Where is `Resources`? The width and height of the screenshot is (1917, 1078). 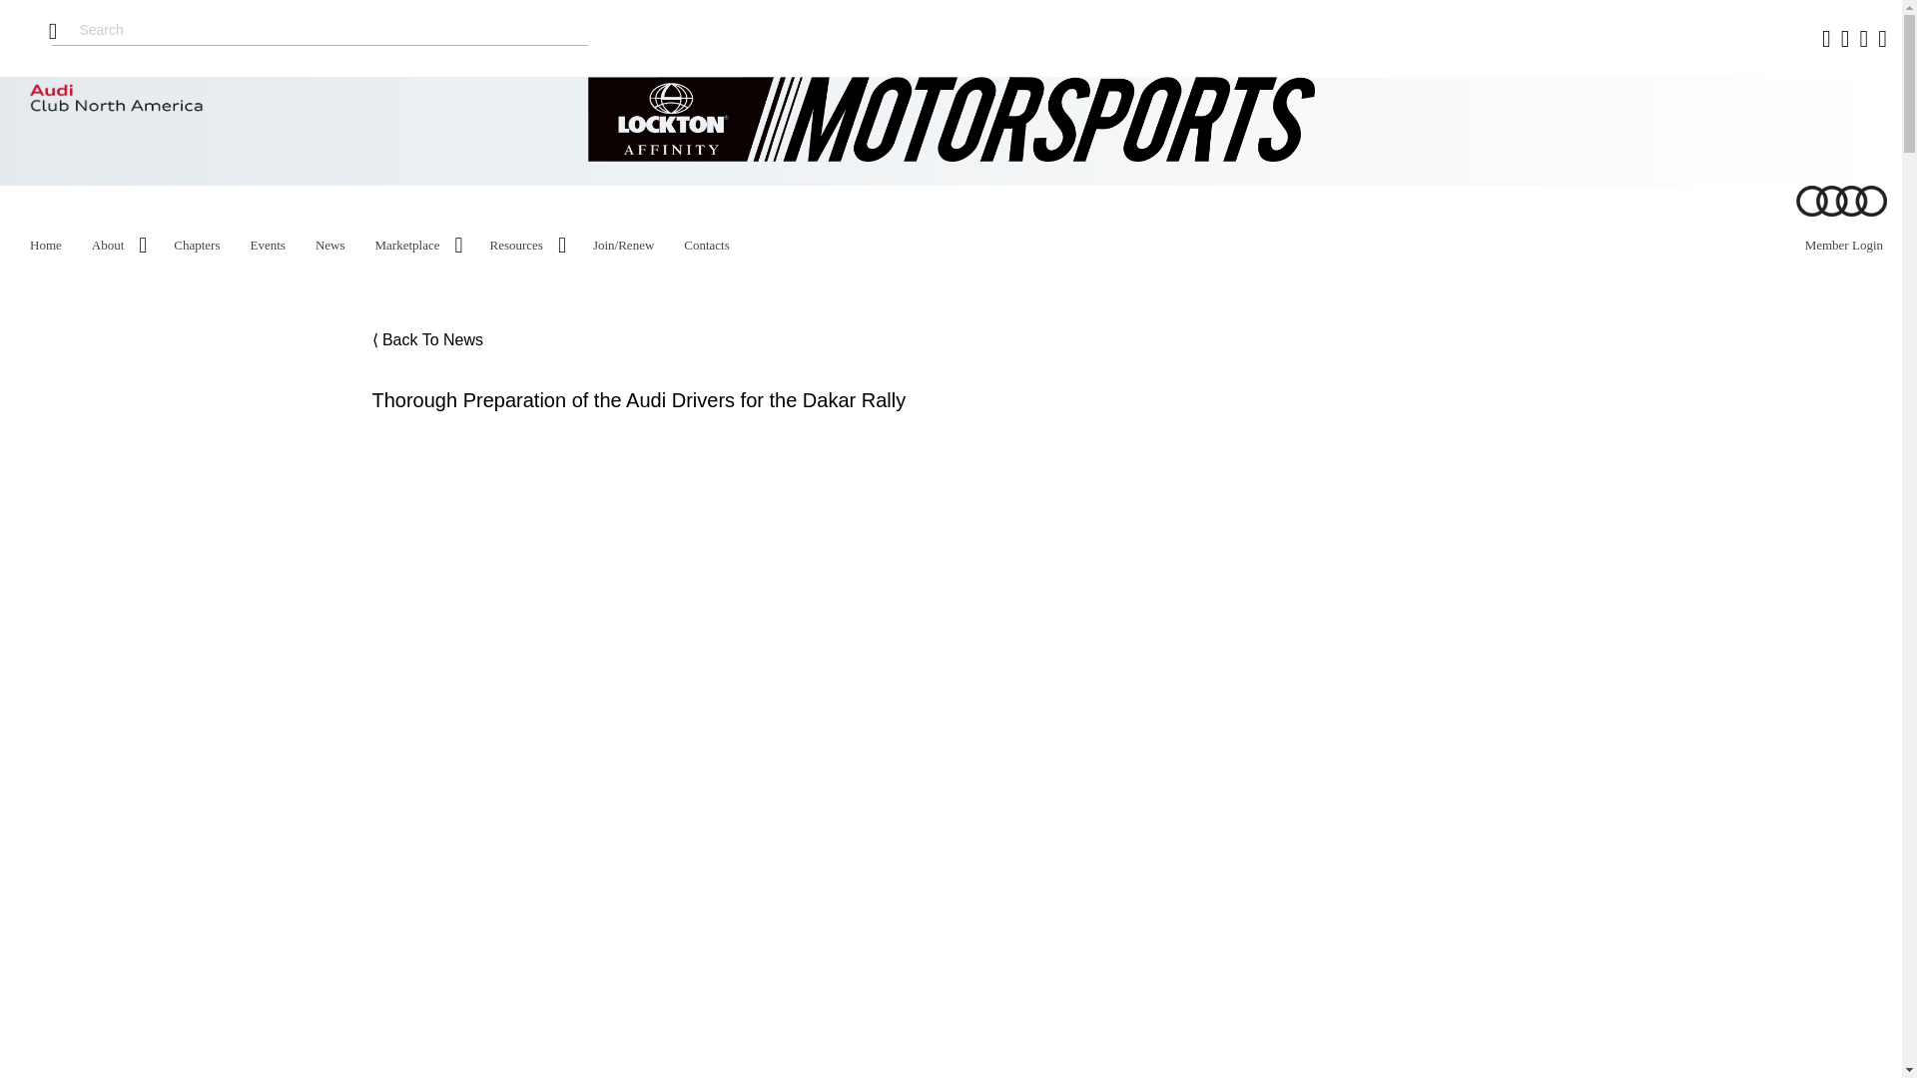
Resources is located at coordinates (515, 246).